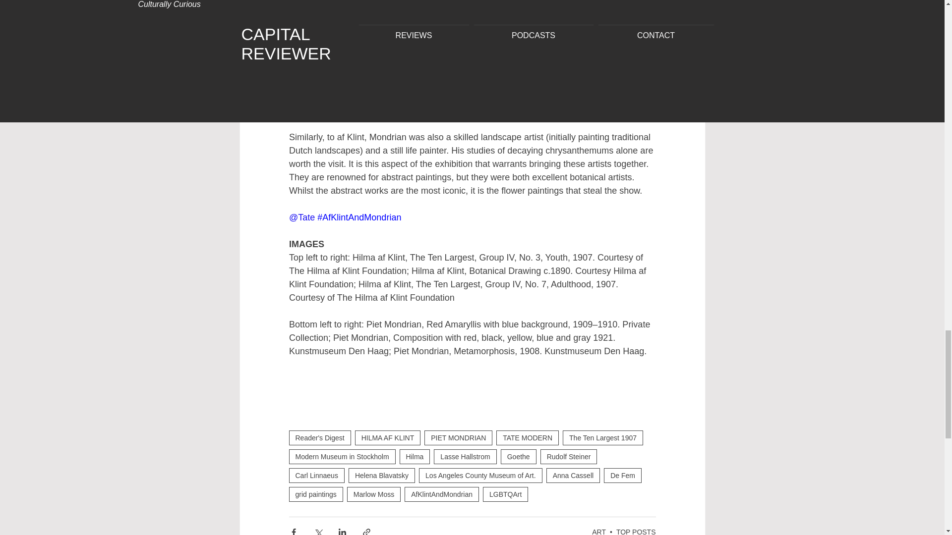 This screenshot has height=535, width=952. I want to click on The Ten Largest 1907, so click(603, 438).